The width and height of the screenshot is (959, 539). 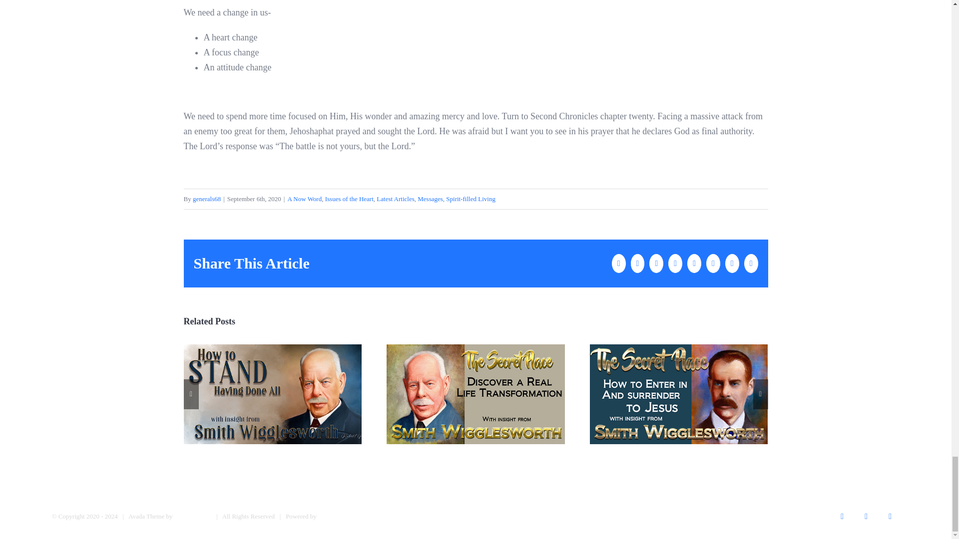 What do you see at coordinates (206, 199) in the screenshot?
I see `generals68` at bounding box center [206, 199].